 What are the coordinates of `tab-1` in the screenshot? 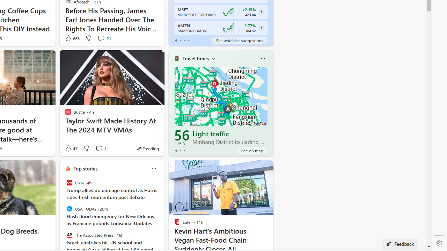 It's located at (180, 151).